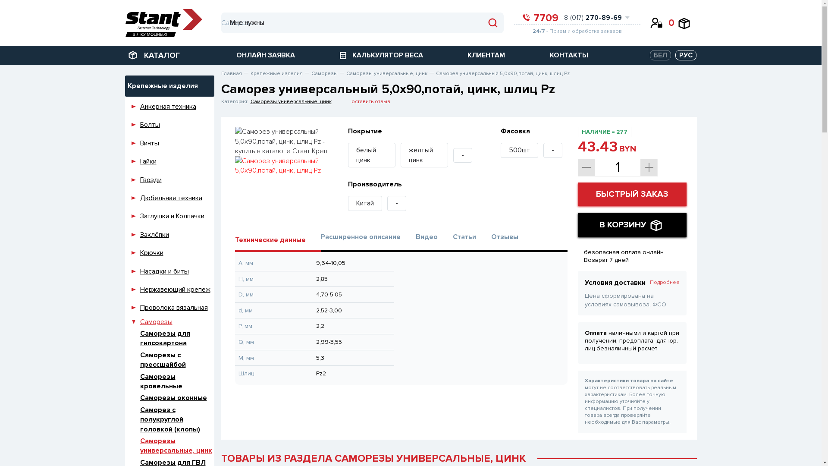  I want to click on 7709, so click(541, 17).